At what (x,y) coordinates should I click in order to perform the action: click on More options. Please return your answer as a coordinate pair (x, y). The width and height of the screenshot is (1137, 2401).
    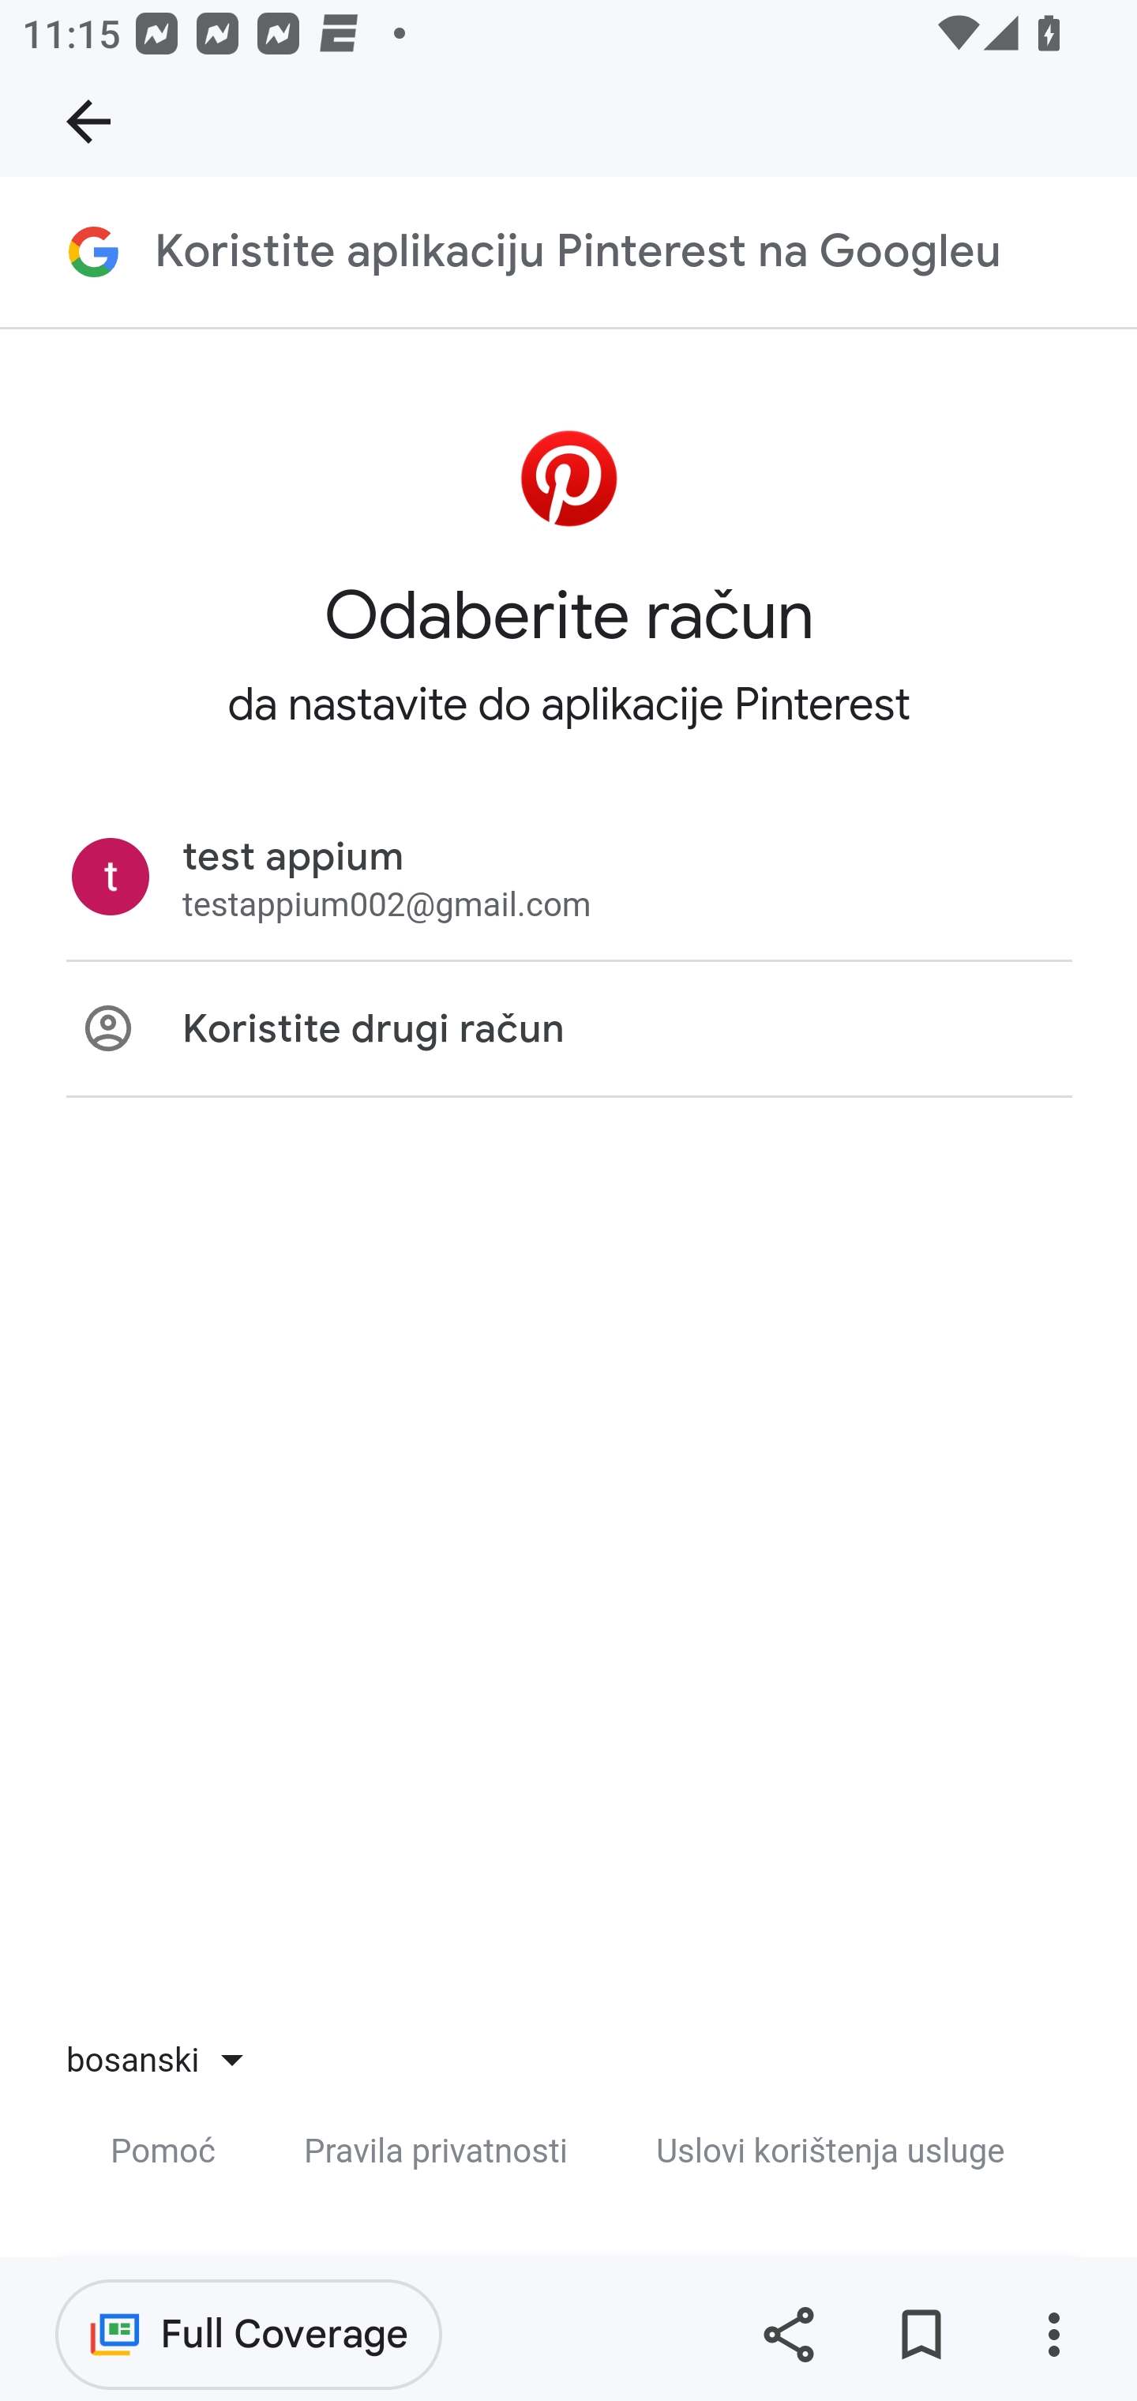
    Looking at the image, I should click on (1053, 2335).